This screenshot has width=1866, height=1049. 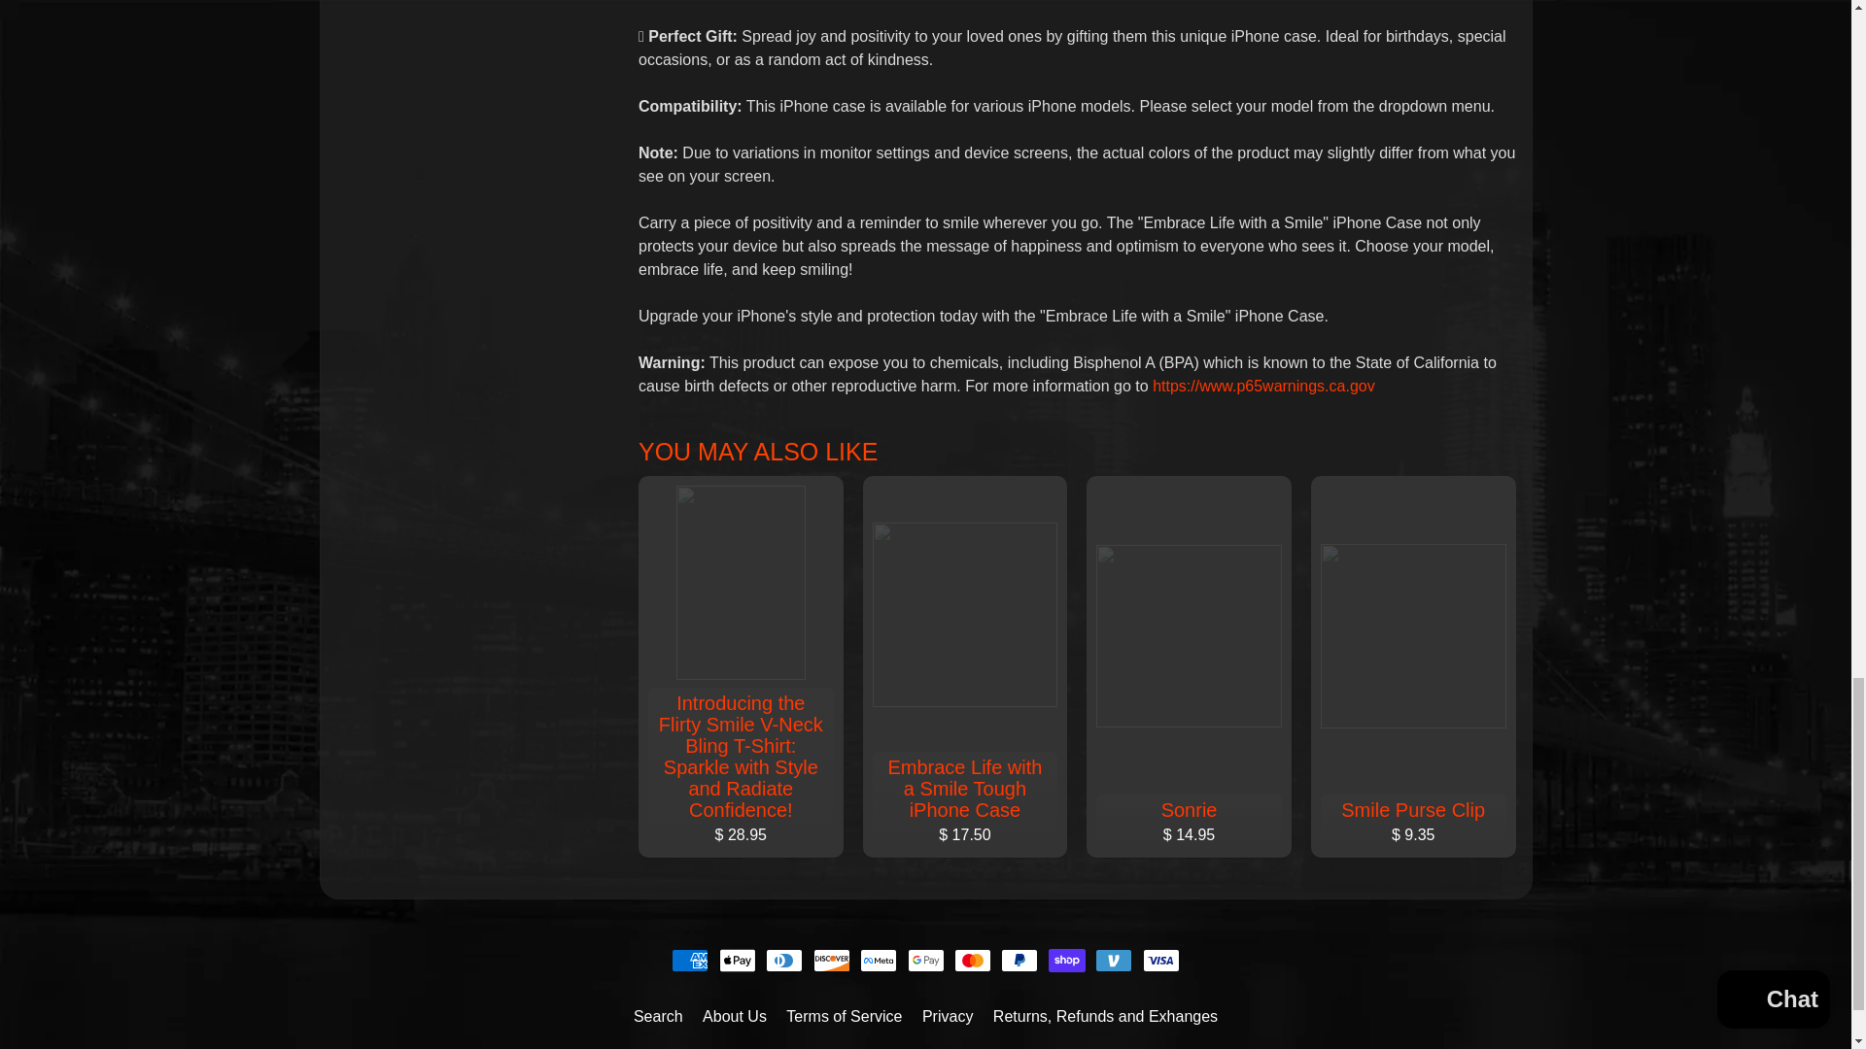 What do you see at coordinates (925, 961) in the screenshot?
I see `Google Pay` at bounding box center [925, 961].